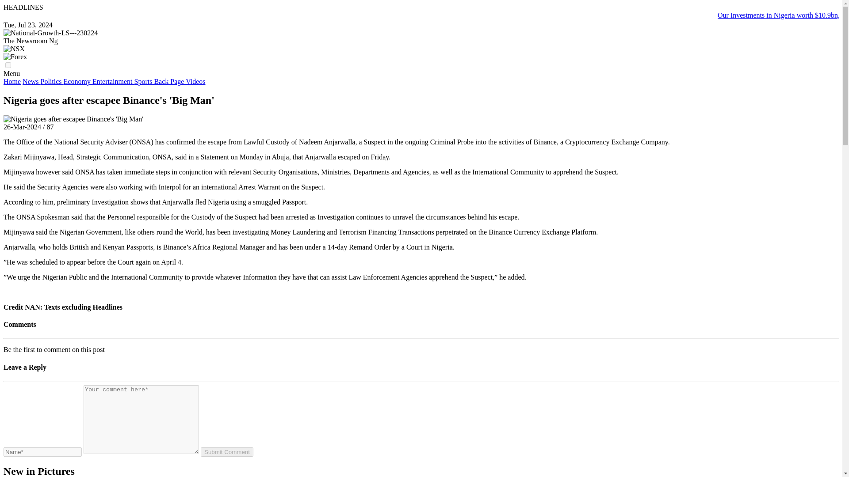 This screenshot has height=477, width=849. I want to click on Home, so click(11, 81).